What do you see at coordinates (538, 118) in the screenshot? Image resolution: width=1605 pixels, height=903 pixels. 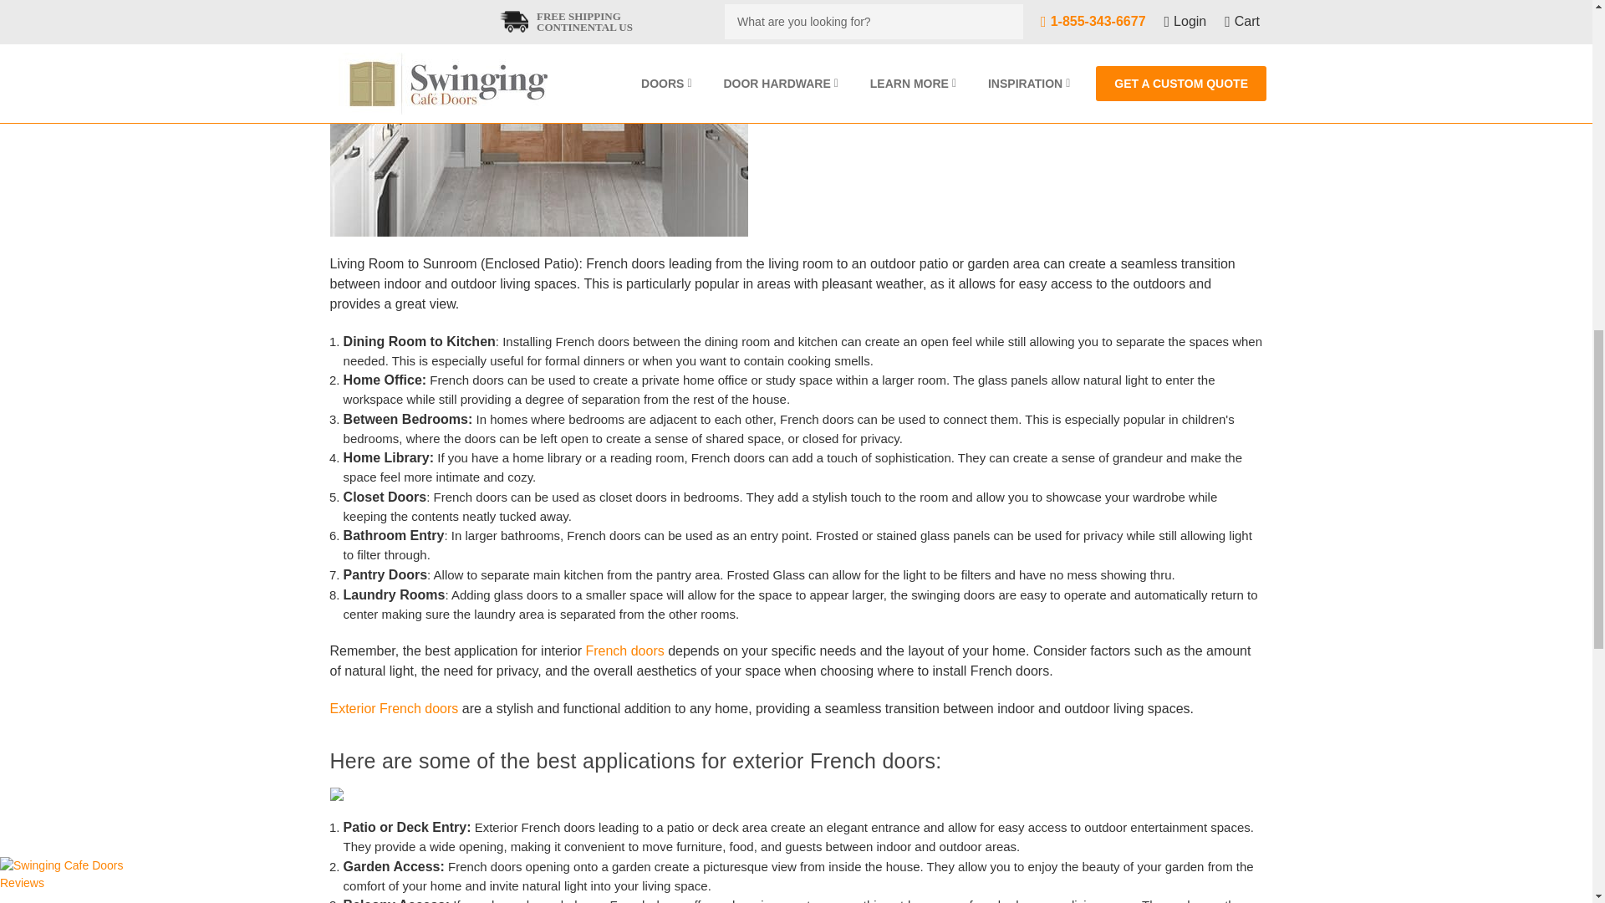 I see `Modern Double Swinging French Doors ` at bounding box center [538, 118].